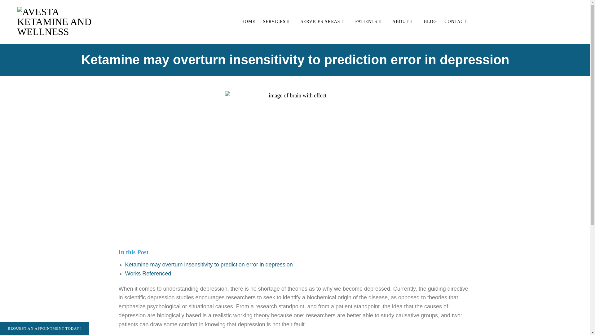 The width and height of the screenshot is (595, 335). What do you see at coordinates (248, 21) in the screenshot?
I see `HOME` at bounding box center [248, 21].